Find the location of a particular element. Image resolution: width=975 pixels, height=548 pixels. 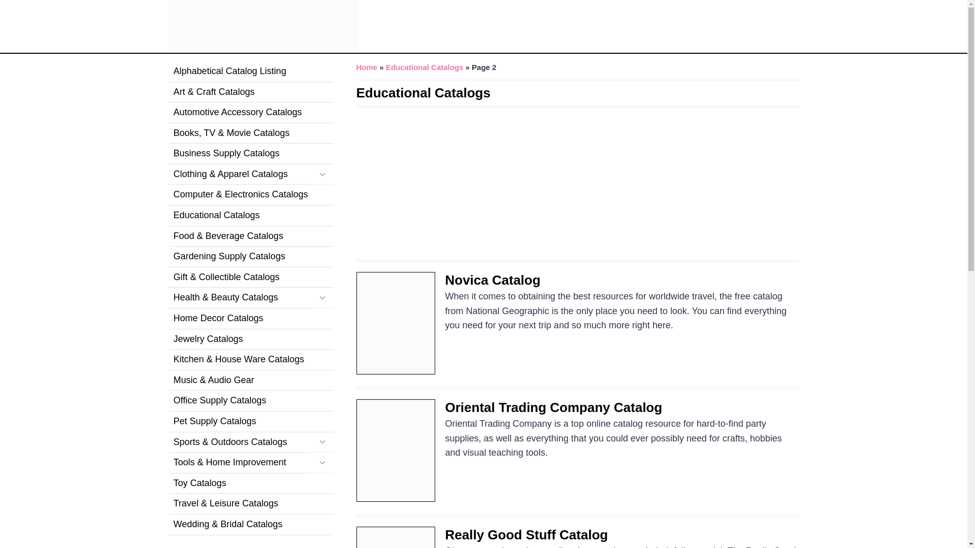

Business Supply Catalogs is located at coordinates (251, 154).